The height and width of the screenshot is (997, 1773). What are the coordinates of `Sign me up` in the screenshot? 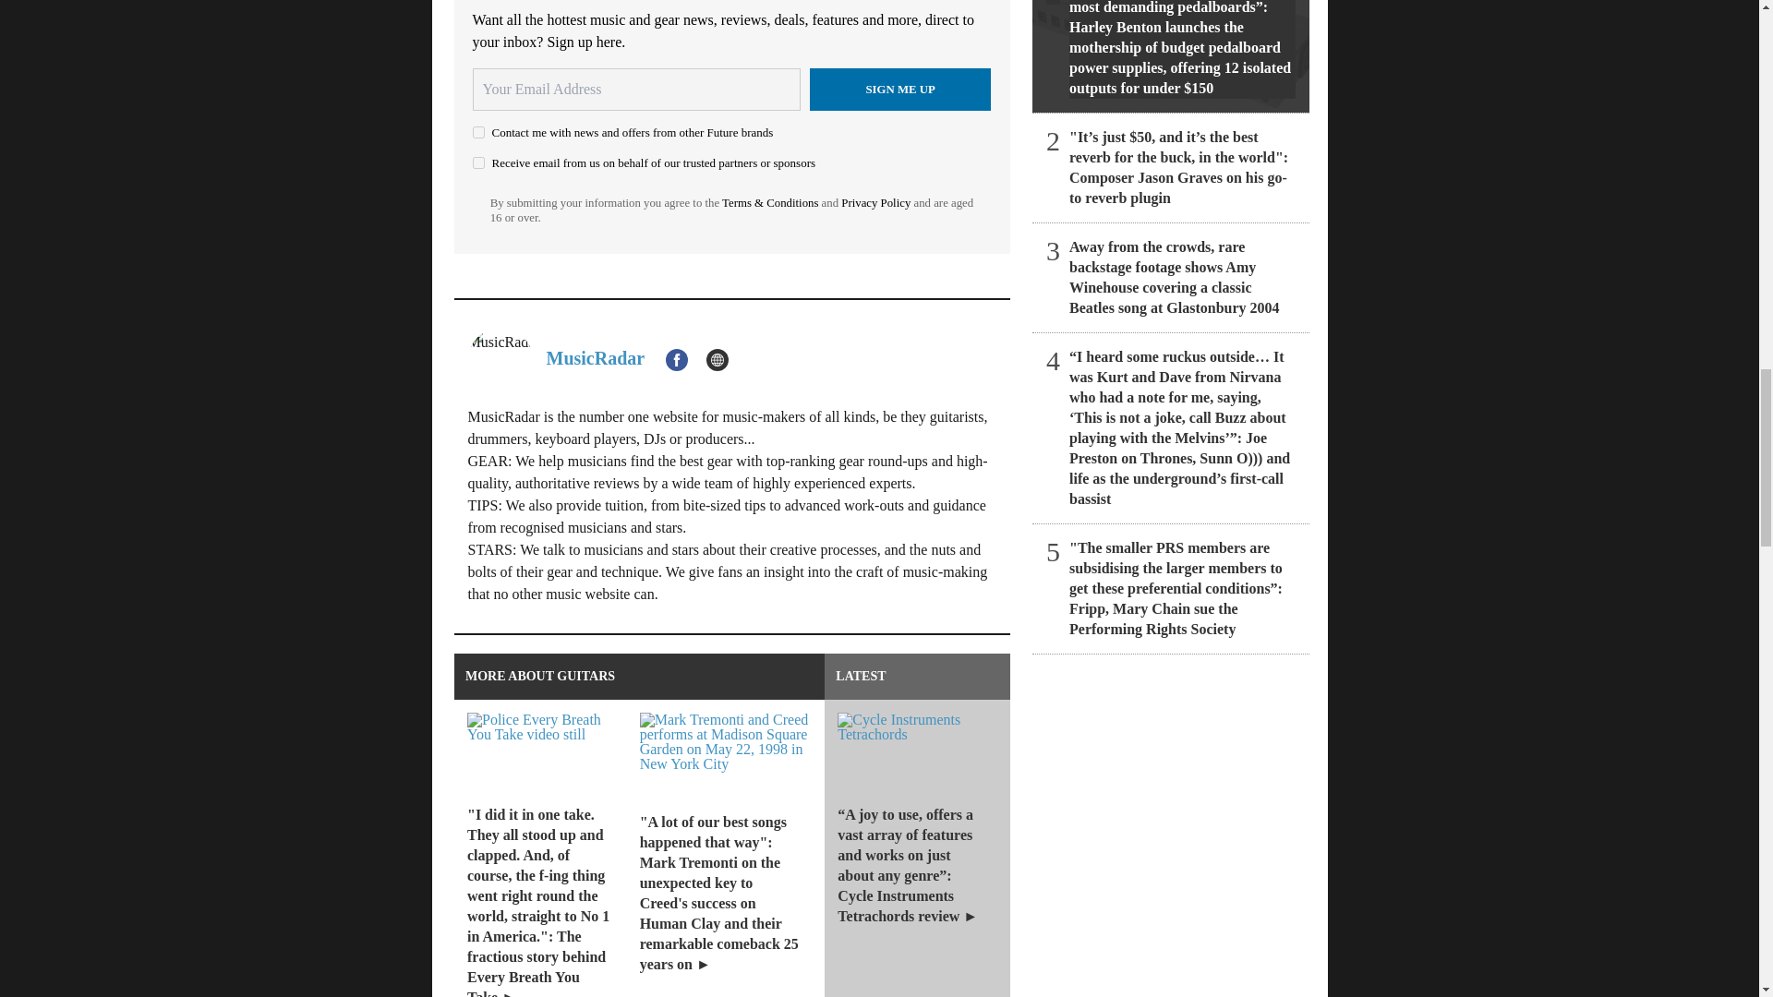 It's located at (900, 89).